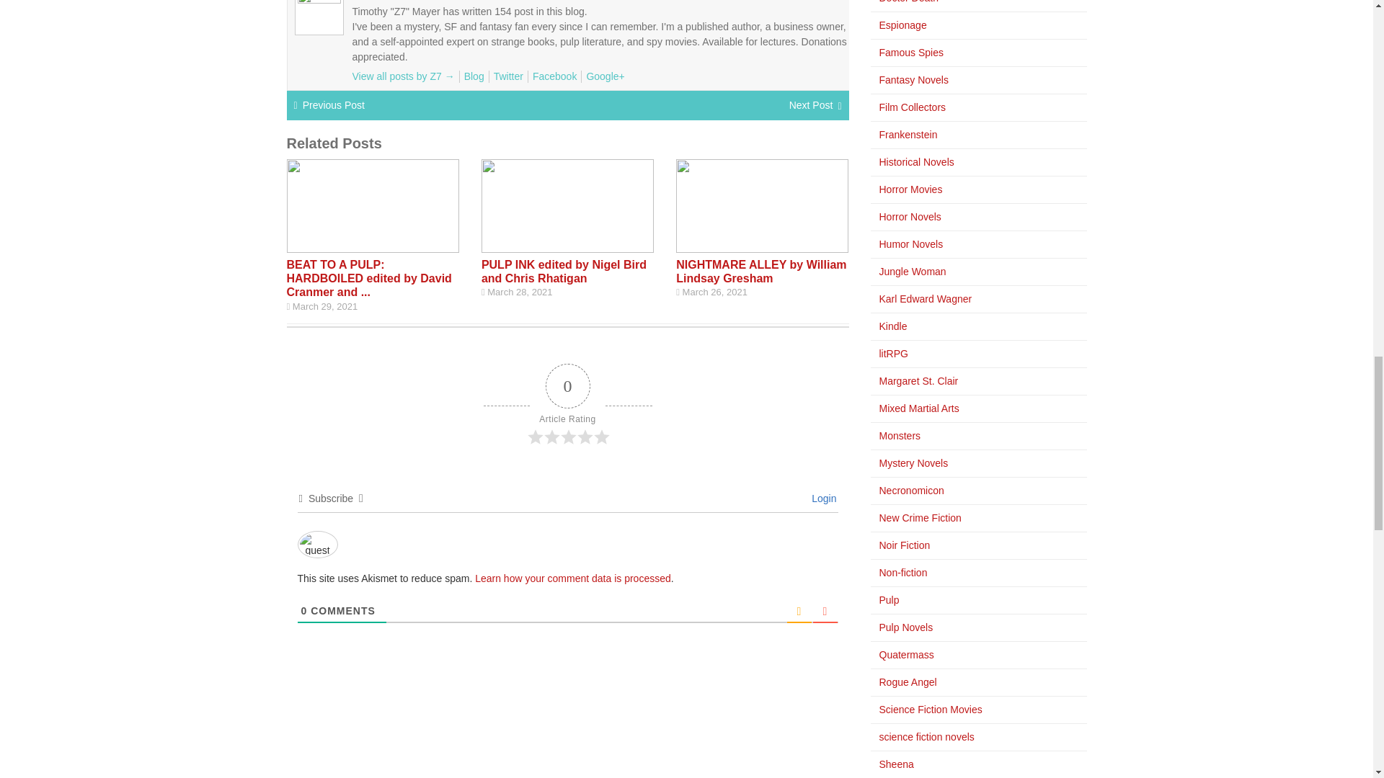  What do you see at coordinates (508, 76) in the screenshot?
I see `Follow Z7 on Twitter` at bounding box center [508, 76].